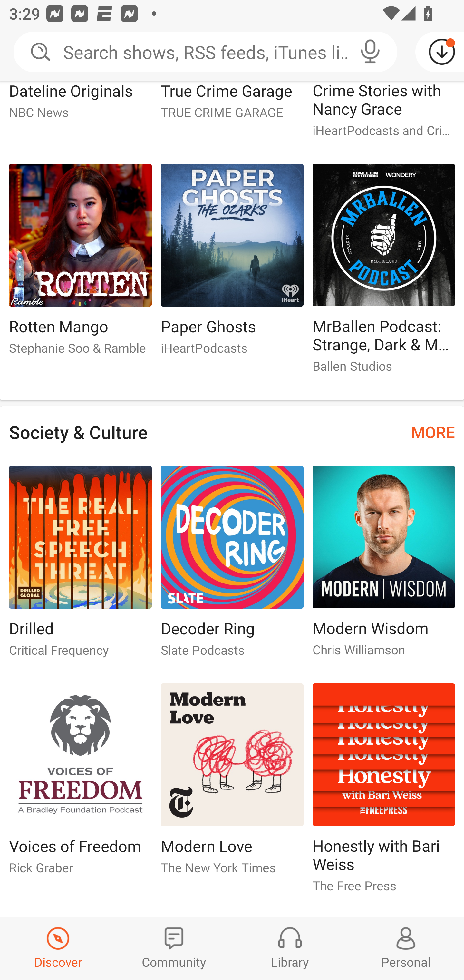 The height and width of the screenshot is (980, 464). I want to click on Paper Ghosts Paper Ghosts iHeartPodcasts, so click(232, 264).